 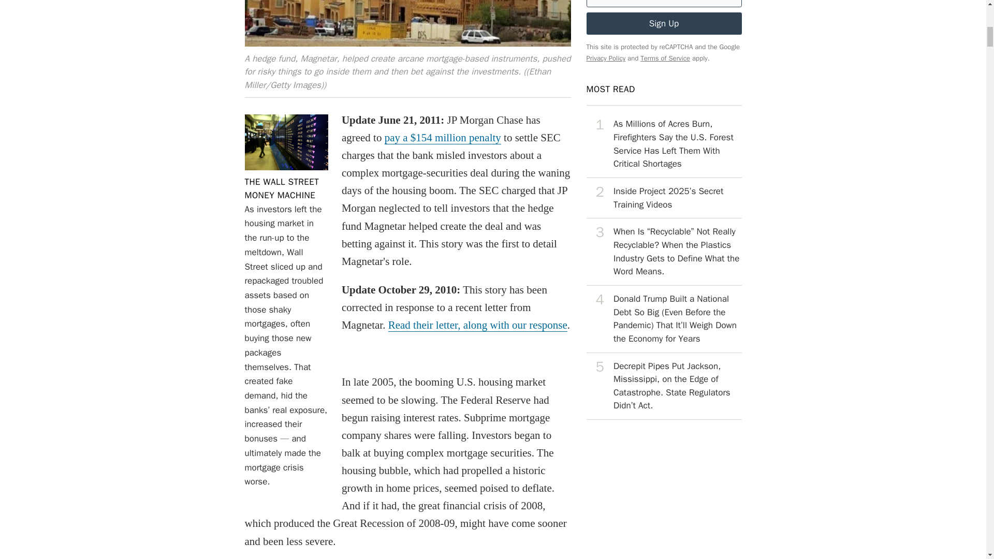 What do you see at coordinates (282, 188) in the screenshot?
I see `Sign Up` at bounding box center [282, 188].